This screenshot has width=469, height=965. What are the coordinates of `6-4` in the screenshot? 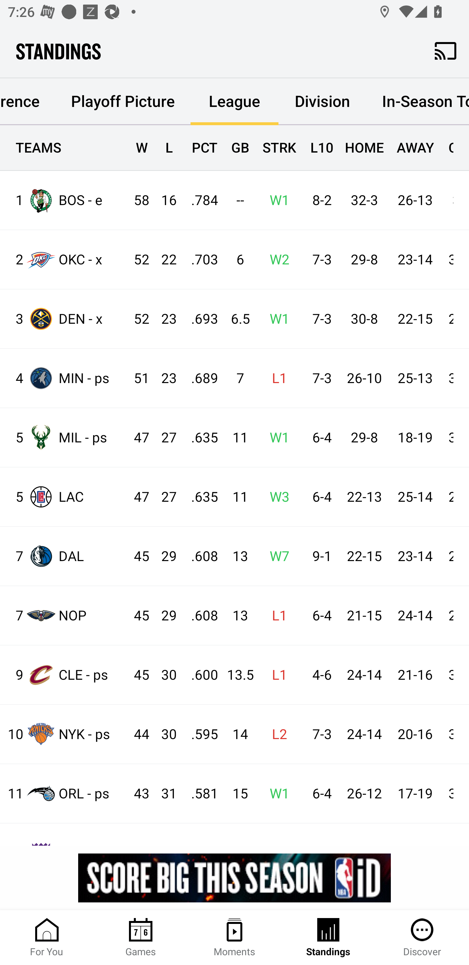 It's located at (319, 794).